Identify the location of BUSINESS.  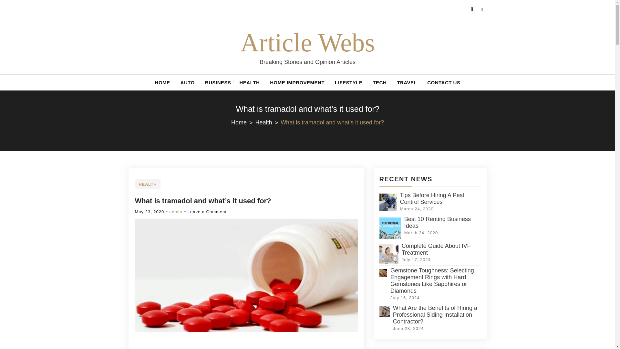
(217, 82).